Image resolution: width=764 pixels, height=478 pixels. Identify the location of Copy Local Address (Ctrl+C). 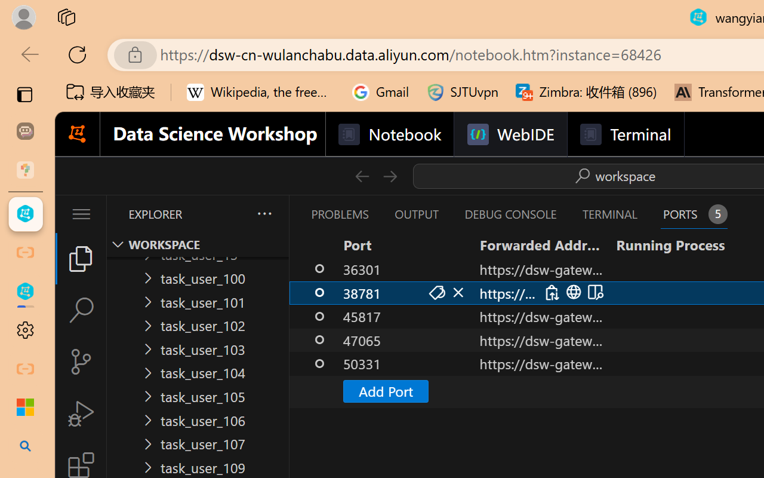
(551, 293).